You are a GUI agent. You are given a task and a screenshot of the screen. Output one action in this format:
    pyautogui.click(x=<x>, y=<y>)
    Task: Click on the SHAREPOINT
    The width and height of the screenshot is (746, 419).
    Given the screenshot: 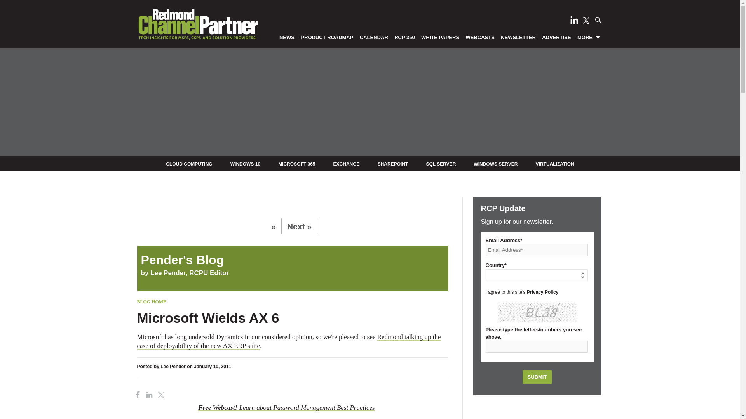 What is the action you would take?
    pyautogui.click(x=392, y=164)
    